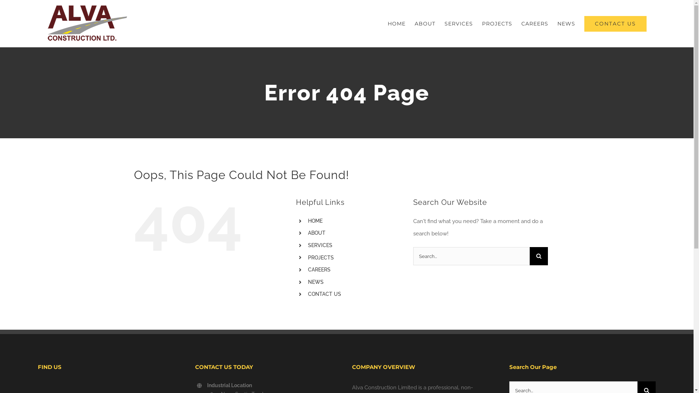  What do you see at coordinates (325, 294) in the screenshot?
I see `CONTACT US` at bounding box center [325, 294].